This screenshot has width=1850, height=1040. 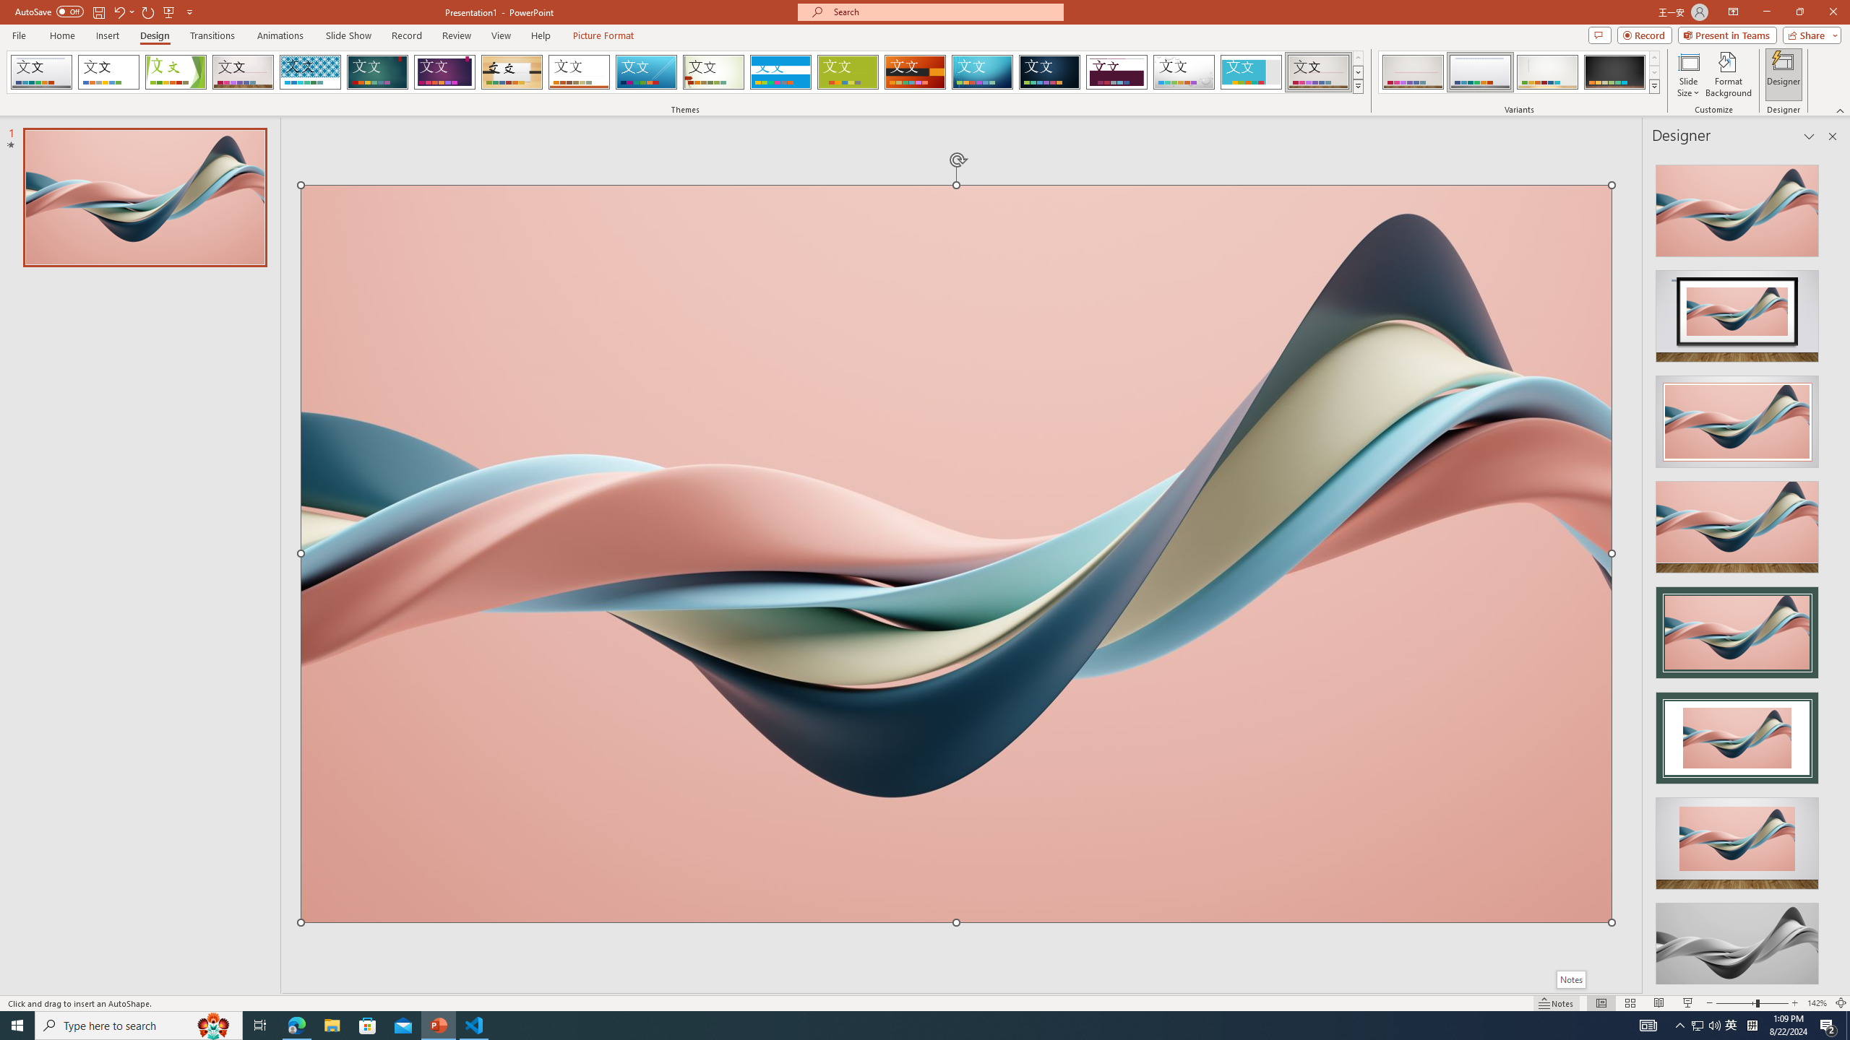 What do you see at coordinates (1737, 207) in the screenshot?
I see `Recommended Design: Design Idea` at bounding box center [1737, 207].